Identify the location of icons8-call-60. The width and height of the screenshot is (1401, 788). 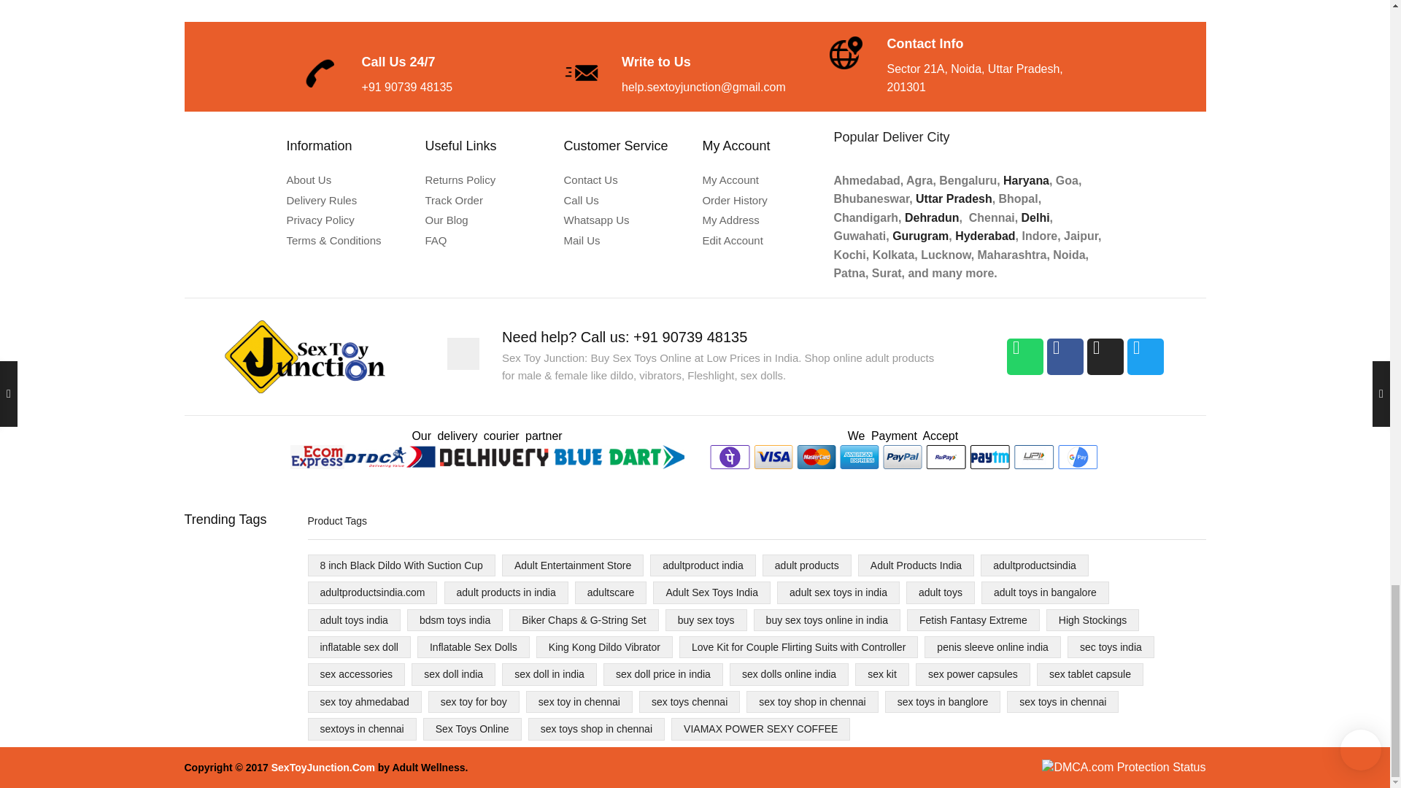
(319, 73).